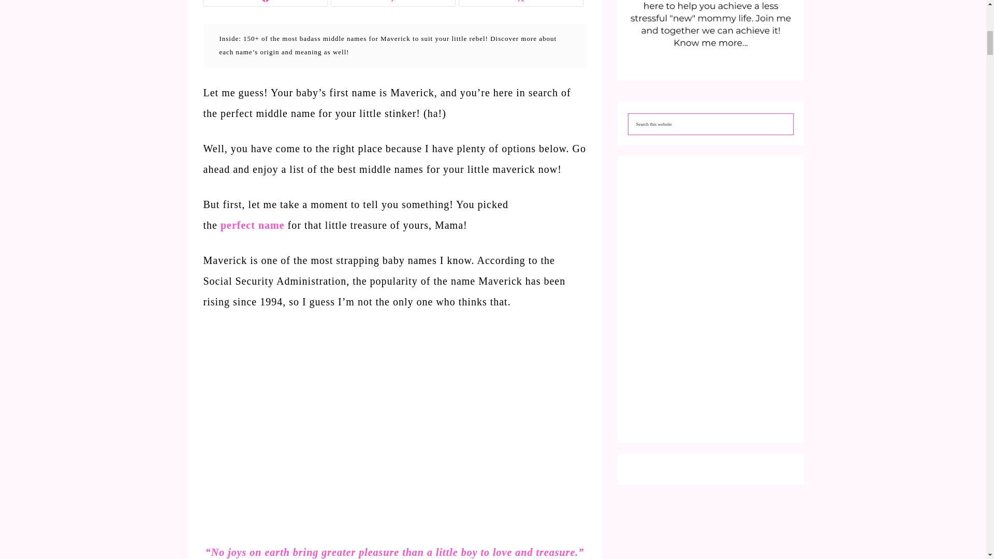  Describe the element at coordinates (253, 225) in the screenshot. I see `perfect name` at that location.